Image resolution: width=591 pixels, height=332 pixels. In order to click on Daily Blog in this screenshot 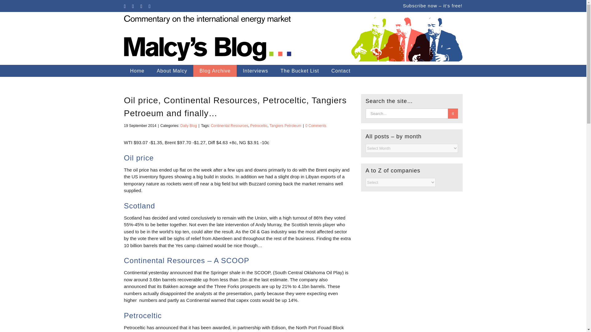, I will do `click(188, 125)`.